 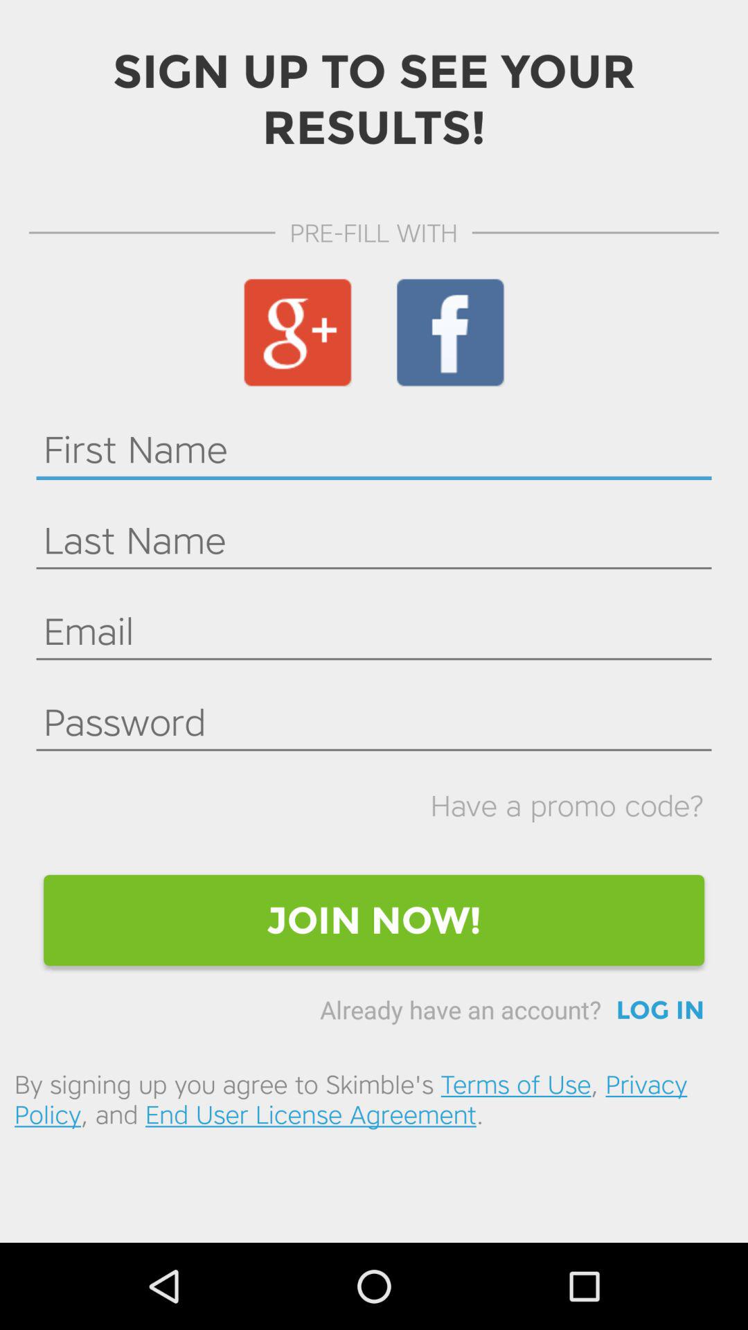 I want to click on choose the log in, so click(x=660, y=1010).